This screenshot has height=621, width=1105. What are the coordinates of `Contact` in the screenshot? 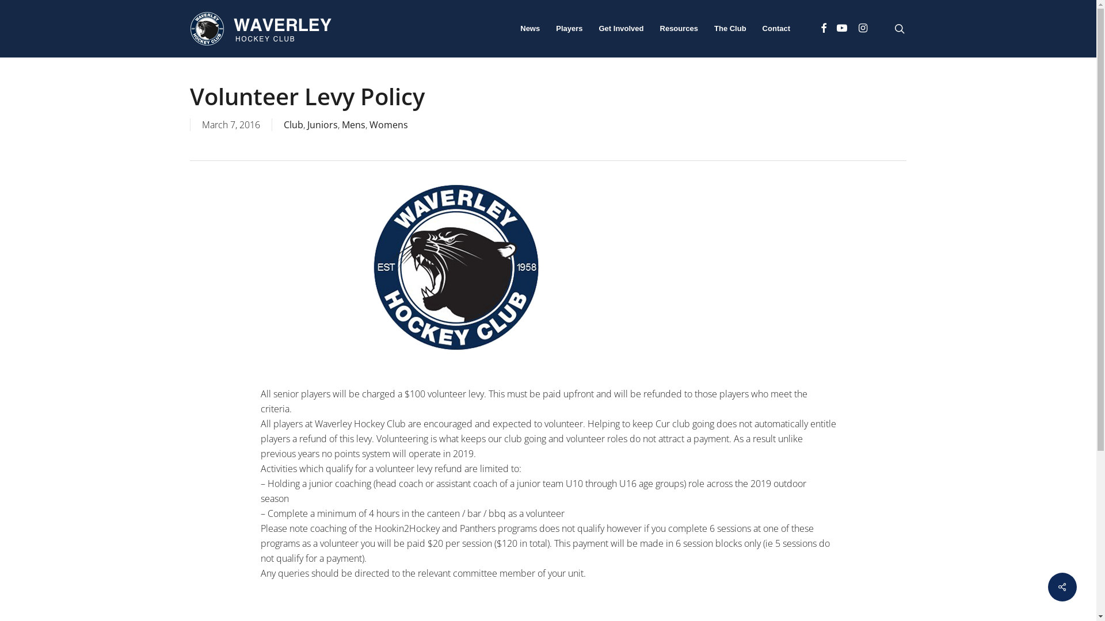 It's located at (776, 29).